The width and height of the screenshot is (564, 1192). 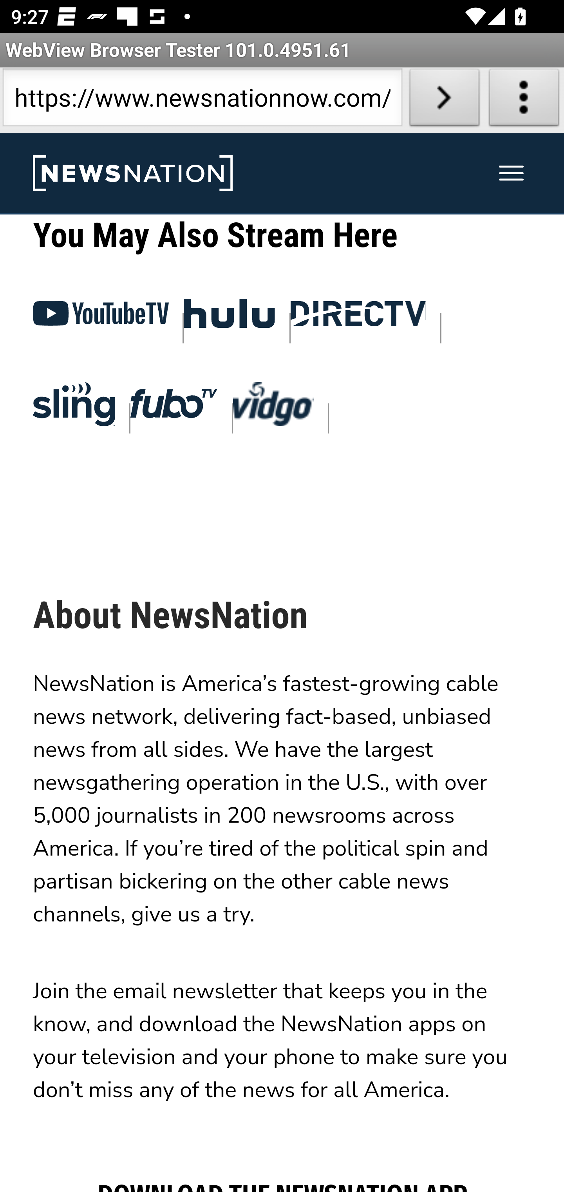 What do you see at coordinates (524, 100) in the screenshot?
I see `About WebView` at bounding box center [524, 100].